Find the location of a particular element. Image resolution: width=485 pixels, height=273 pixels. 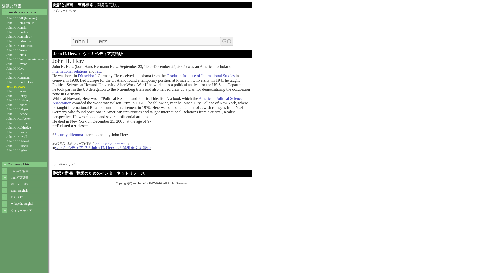

American Political Science Association is located at coordinates (148, 101).